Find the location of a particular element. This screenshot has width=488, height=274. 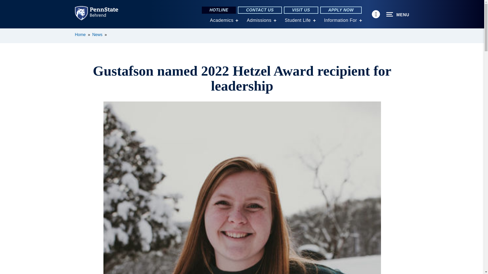

MENU is located at coordinates (398, 14).